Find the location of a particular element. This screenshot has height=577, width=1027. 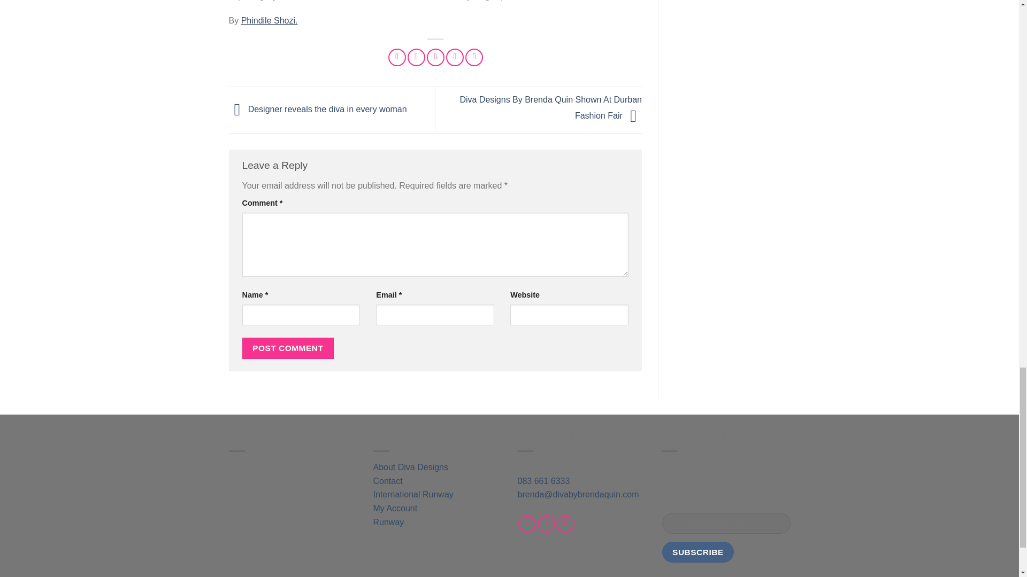

Share on LinkedIn is located at coordinates (474, 57).